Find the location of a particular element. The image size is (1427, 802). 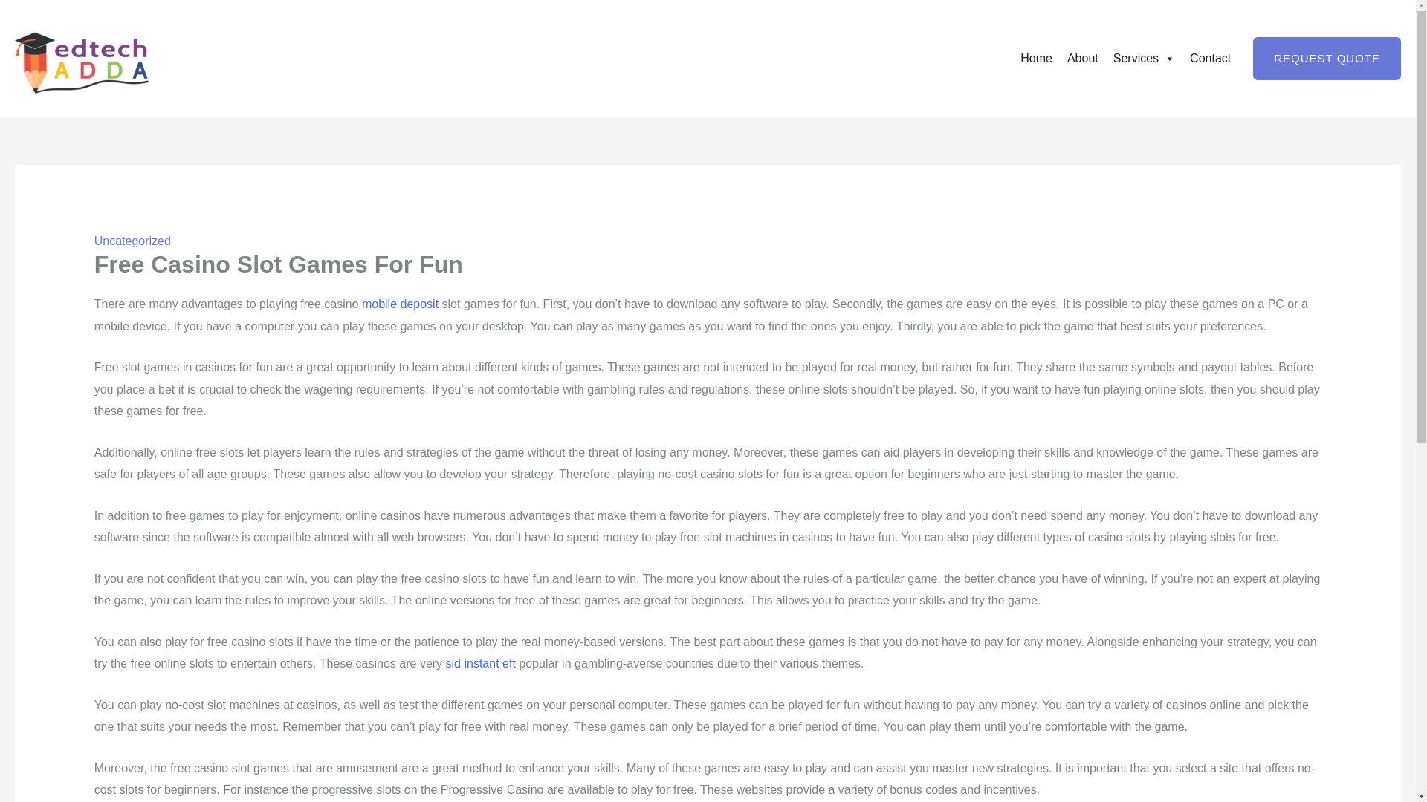

Home is located at coordinates (1036, 59).